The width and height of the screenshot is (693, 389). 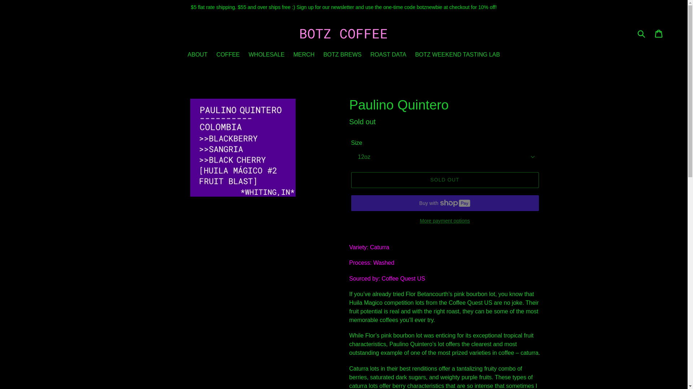 I want to click on Submit, so click(x=642, y=33).